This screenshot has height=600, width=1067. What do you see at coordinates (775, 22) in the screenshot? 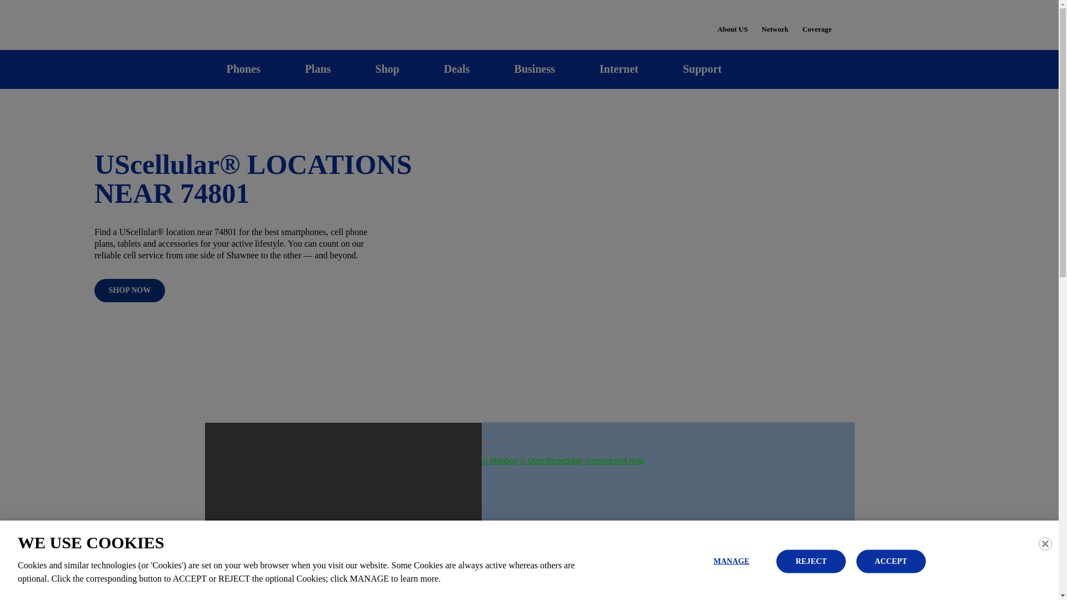
I see `Network` at bounding box center [775, 22].